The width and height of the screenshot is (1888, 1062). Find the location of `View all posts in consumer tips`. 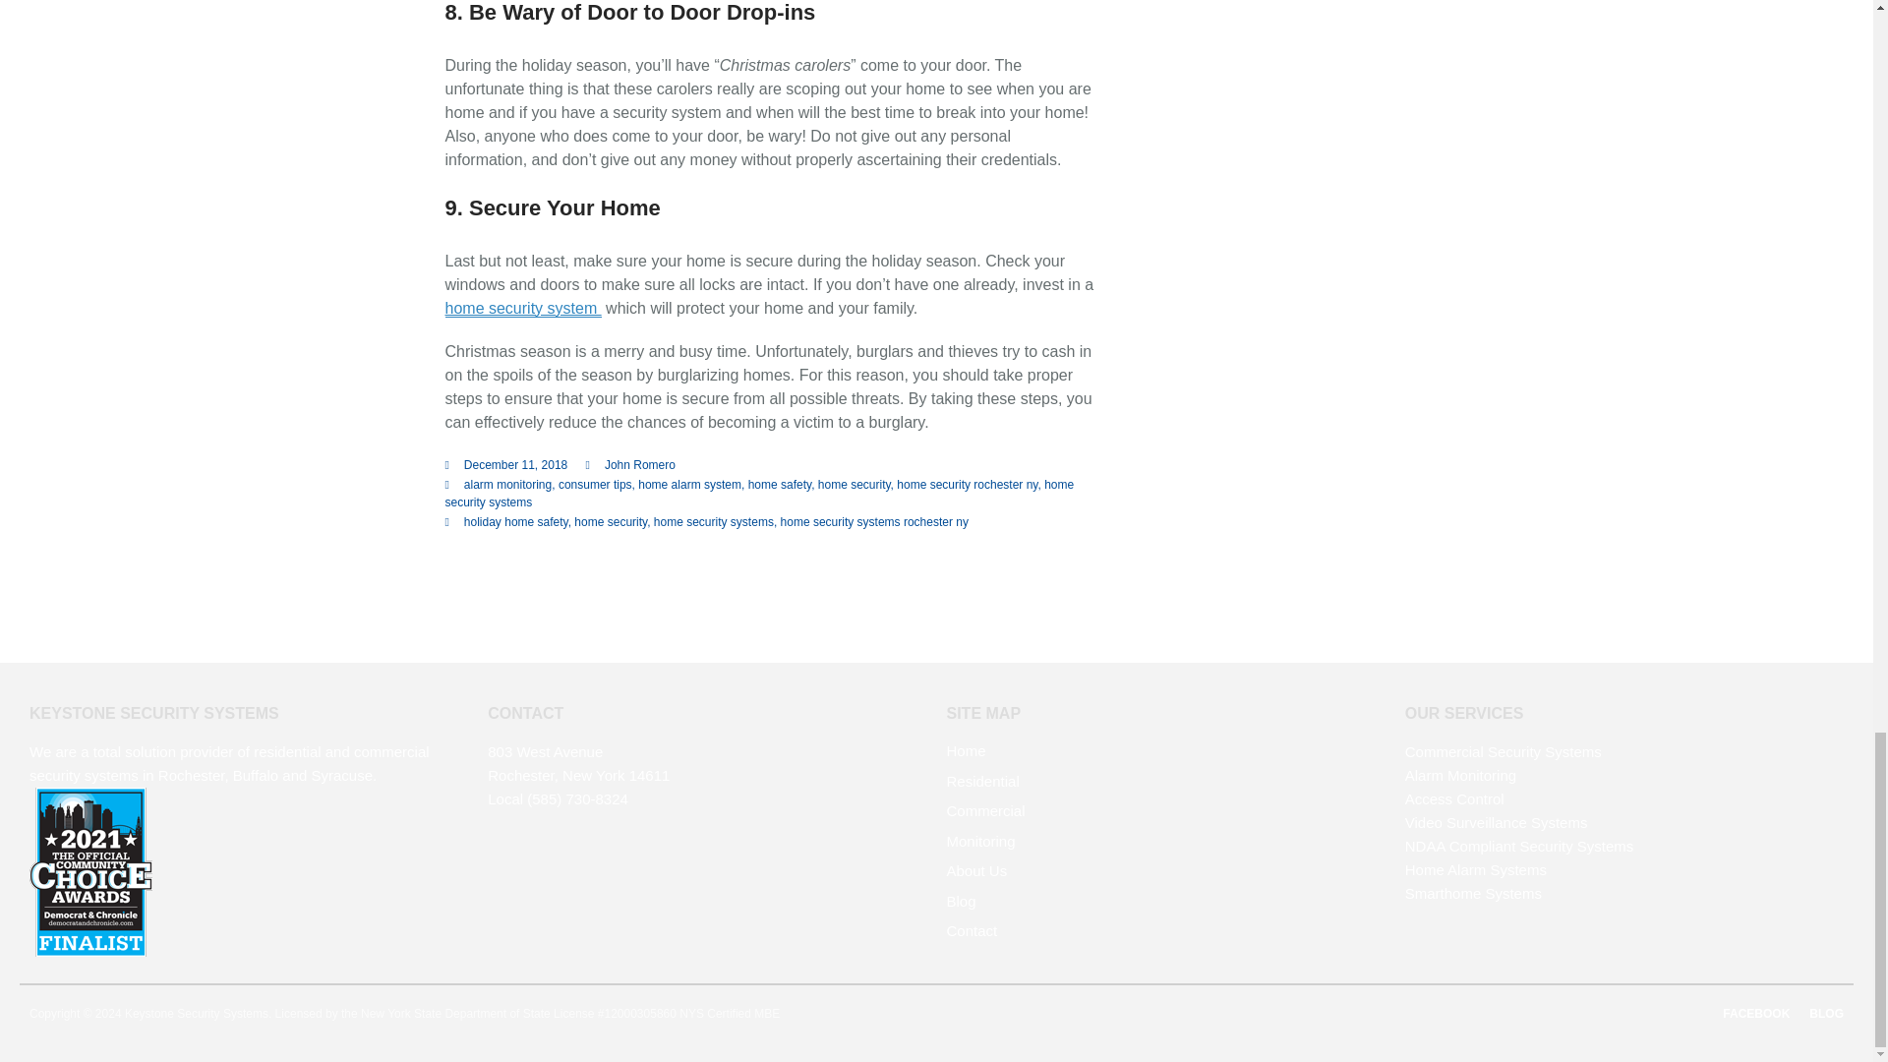

View all posts in consumer tips is located at coordinates (596, 485).